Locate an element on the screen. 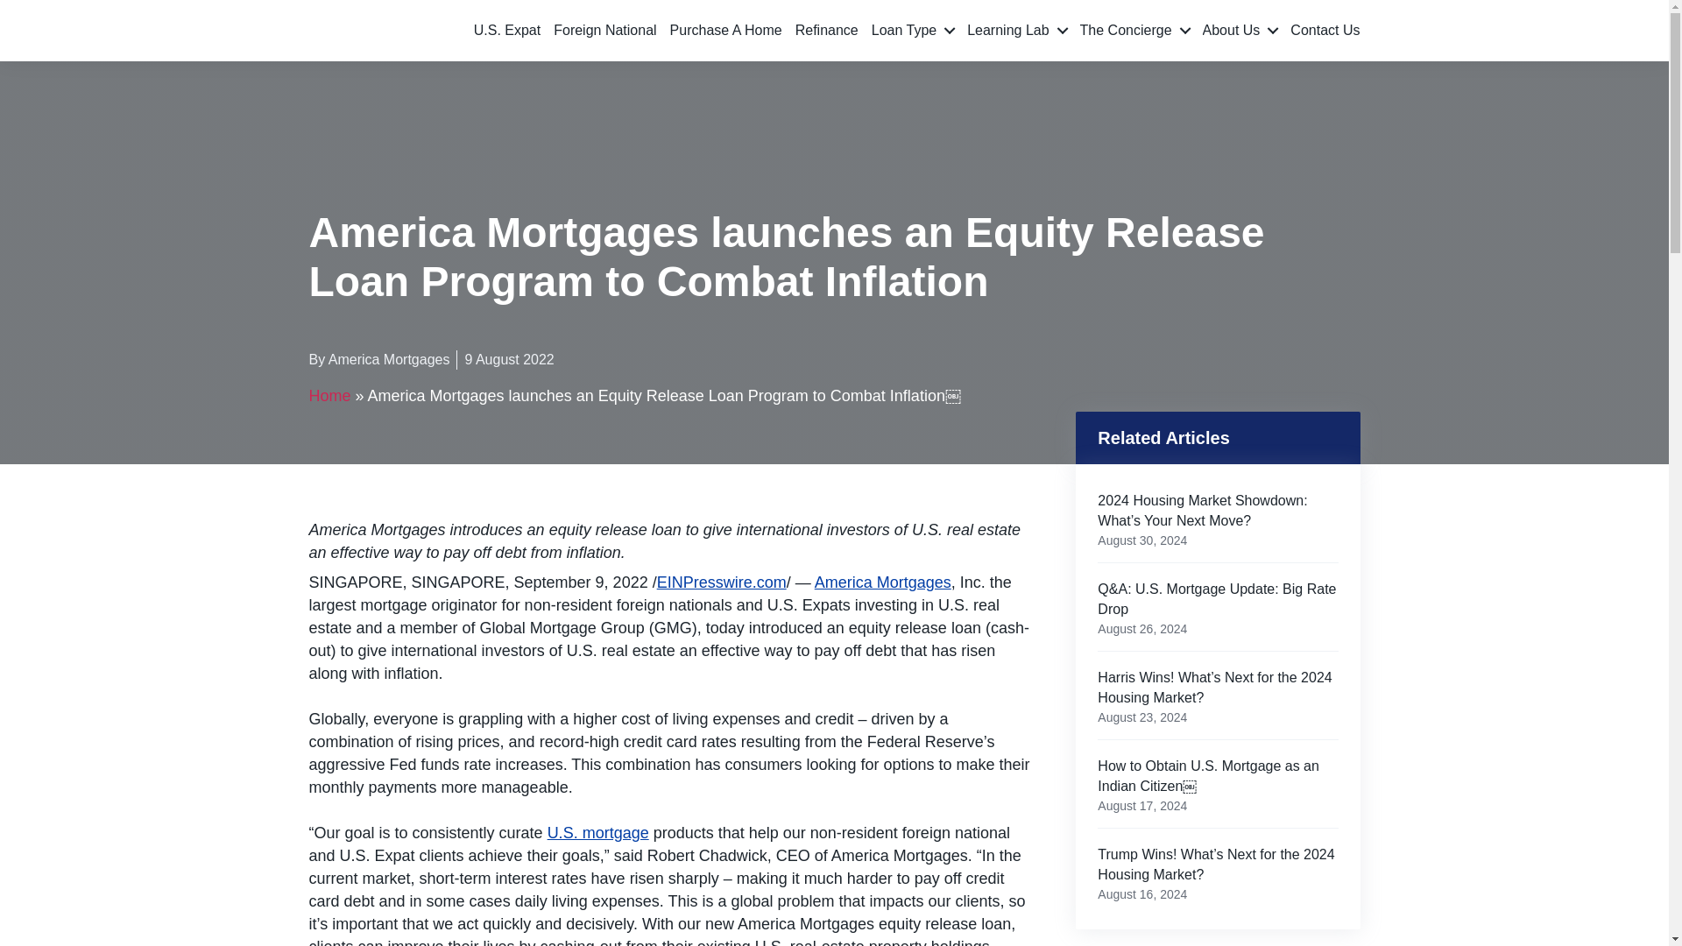 Image resolution: width=1682 pixels, height=946 pixels. Purchase A Home is located at coordinates (725, 30).